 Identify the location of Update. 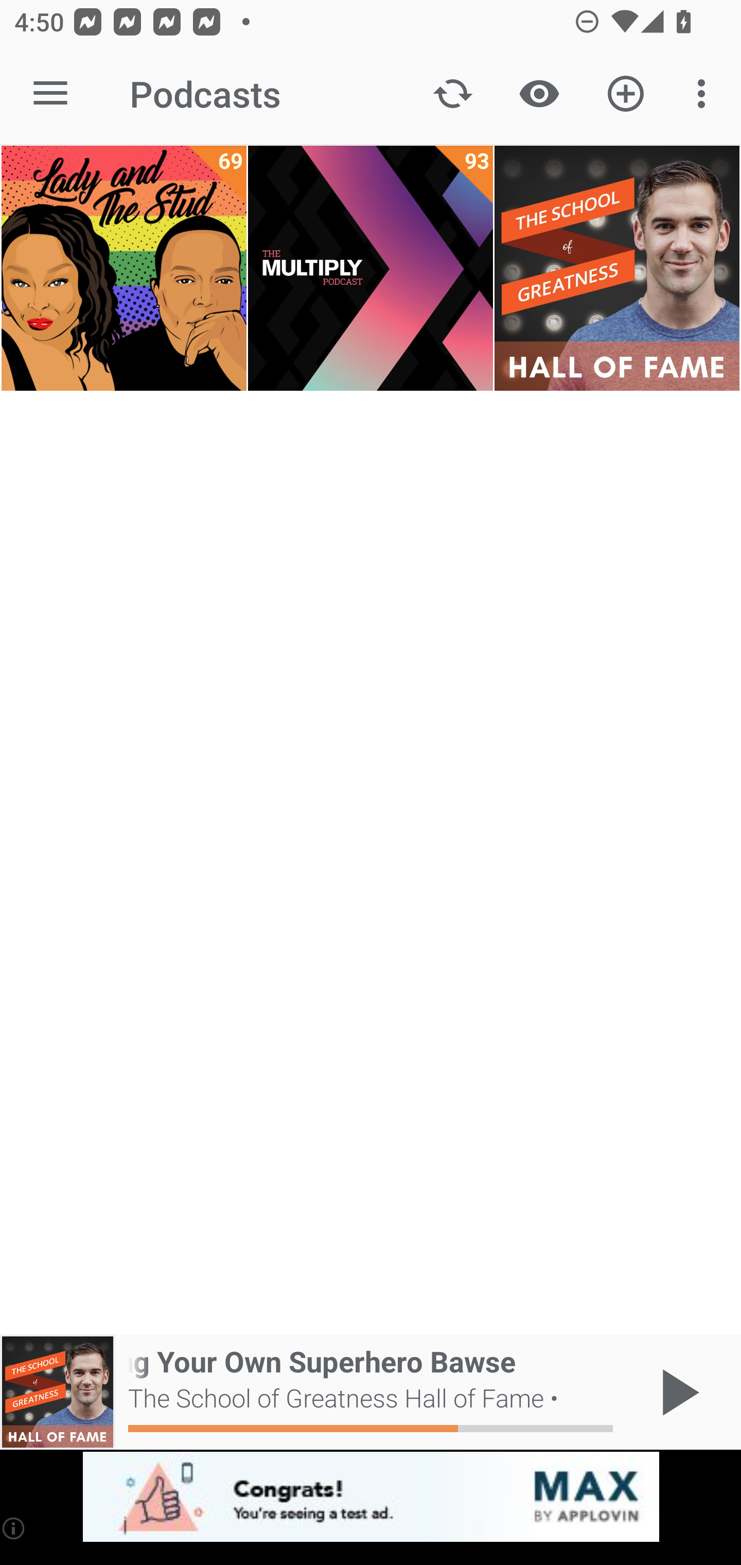
(453, 94).